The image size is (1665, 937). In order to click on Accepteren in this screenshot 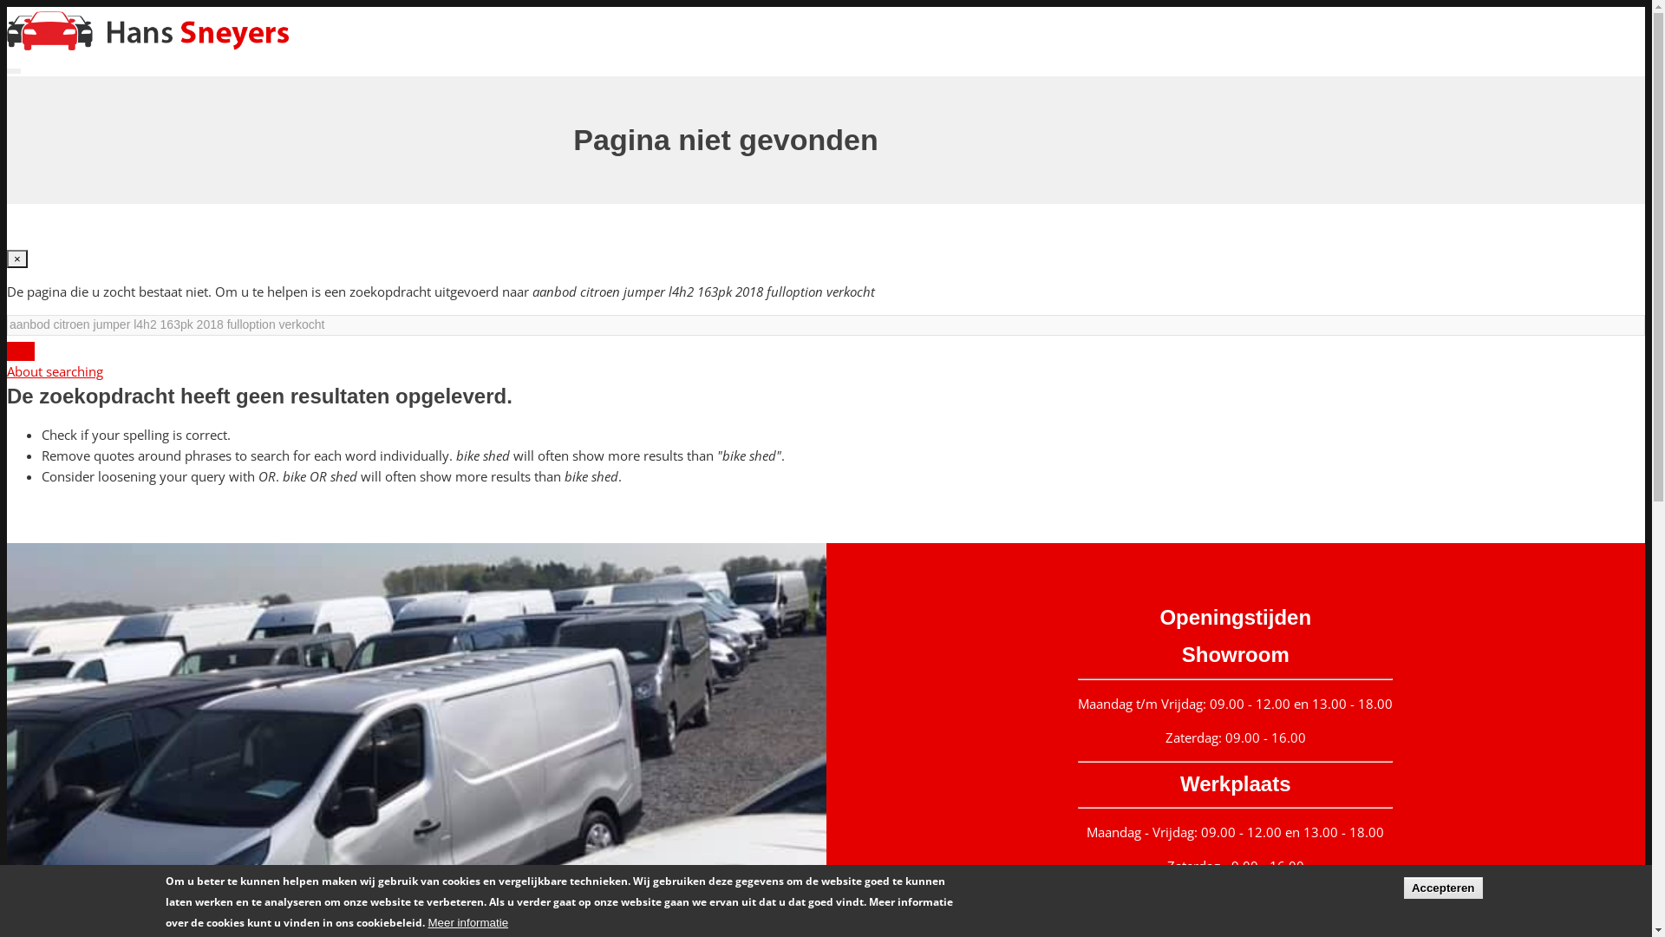, I will do `click(1443, 887)`.